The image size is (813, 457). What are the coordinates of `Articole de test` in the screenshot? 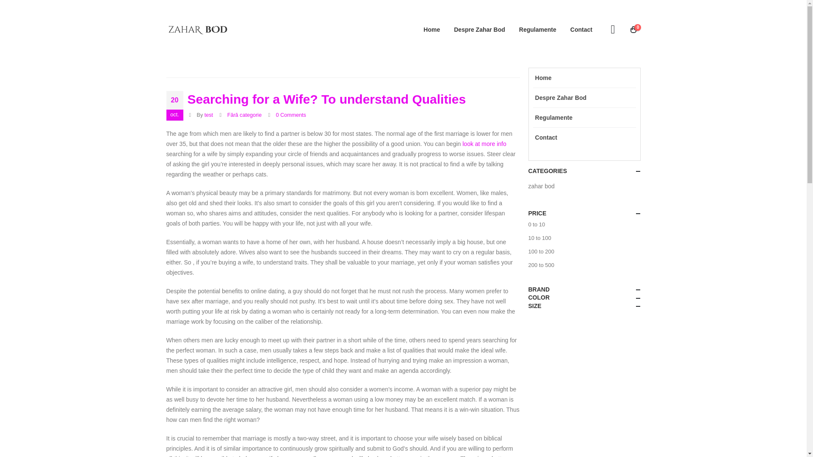 It's located at (209, 115).